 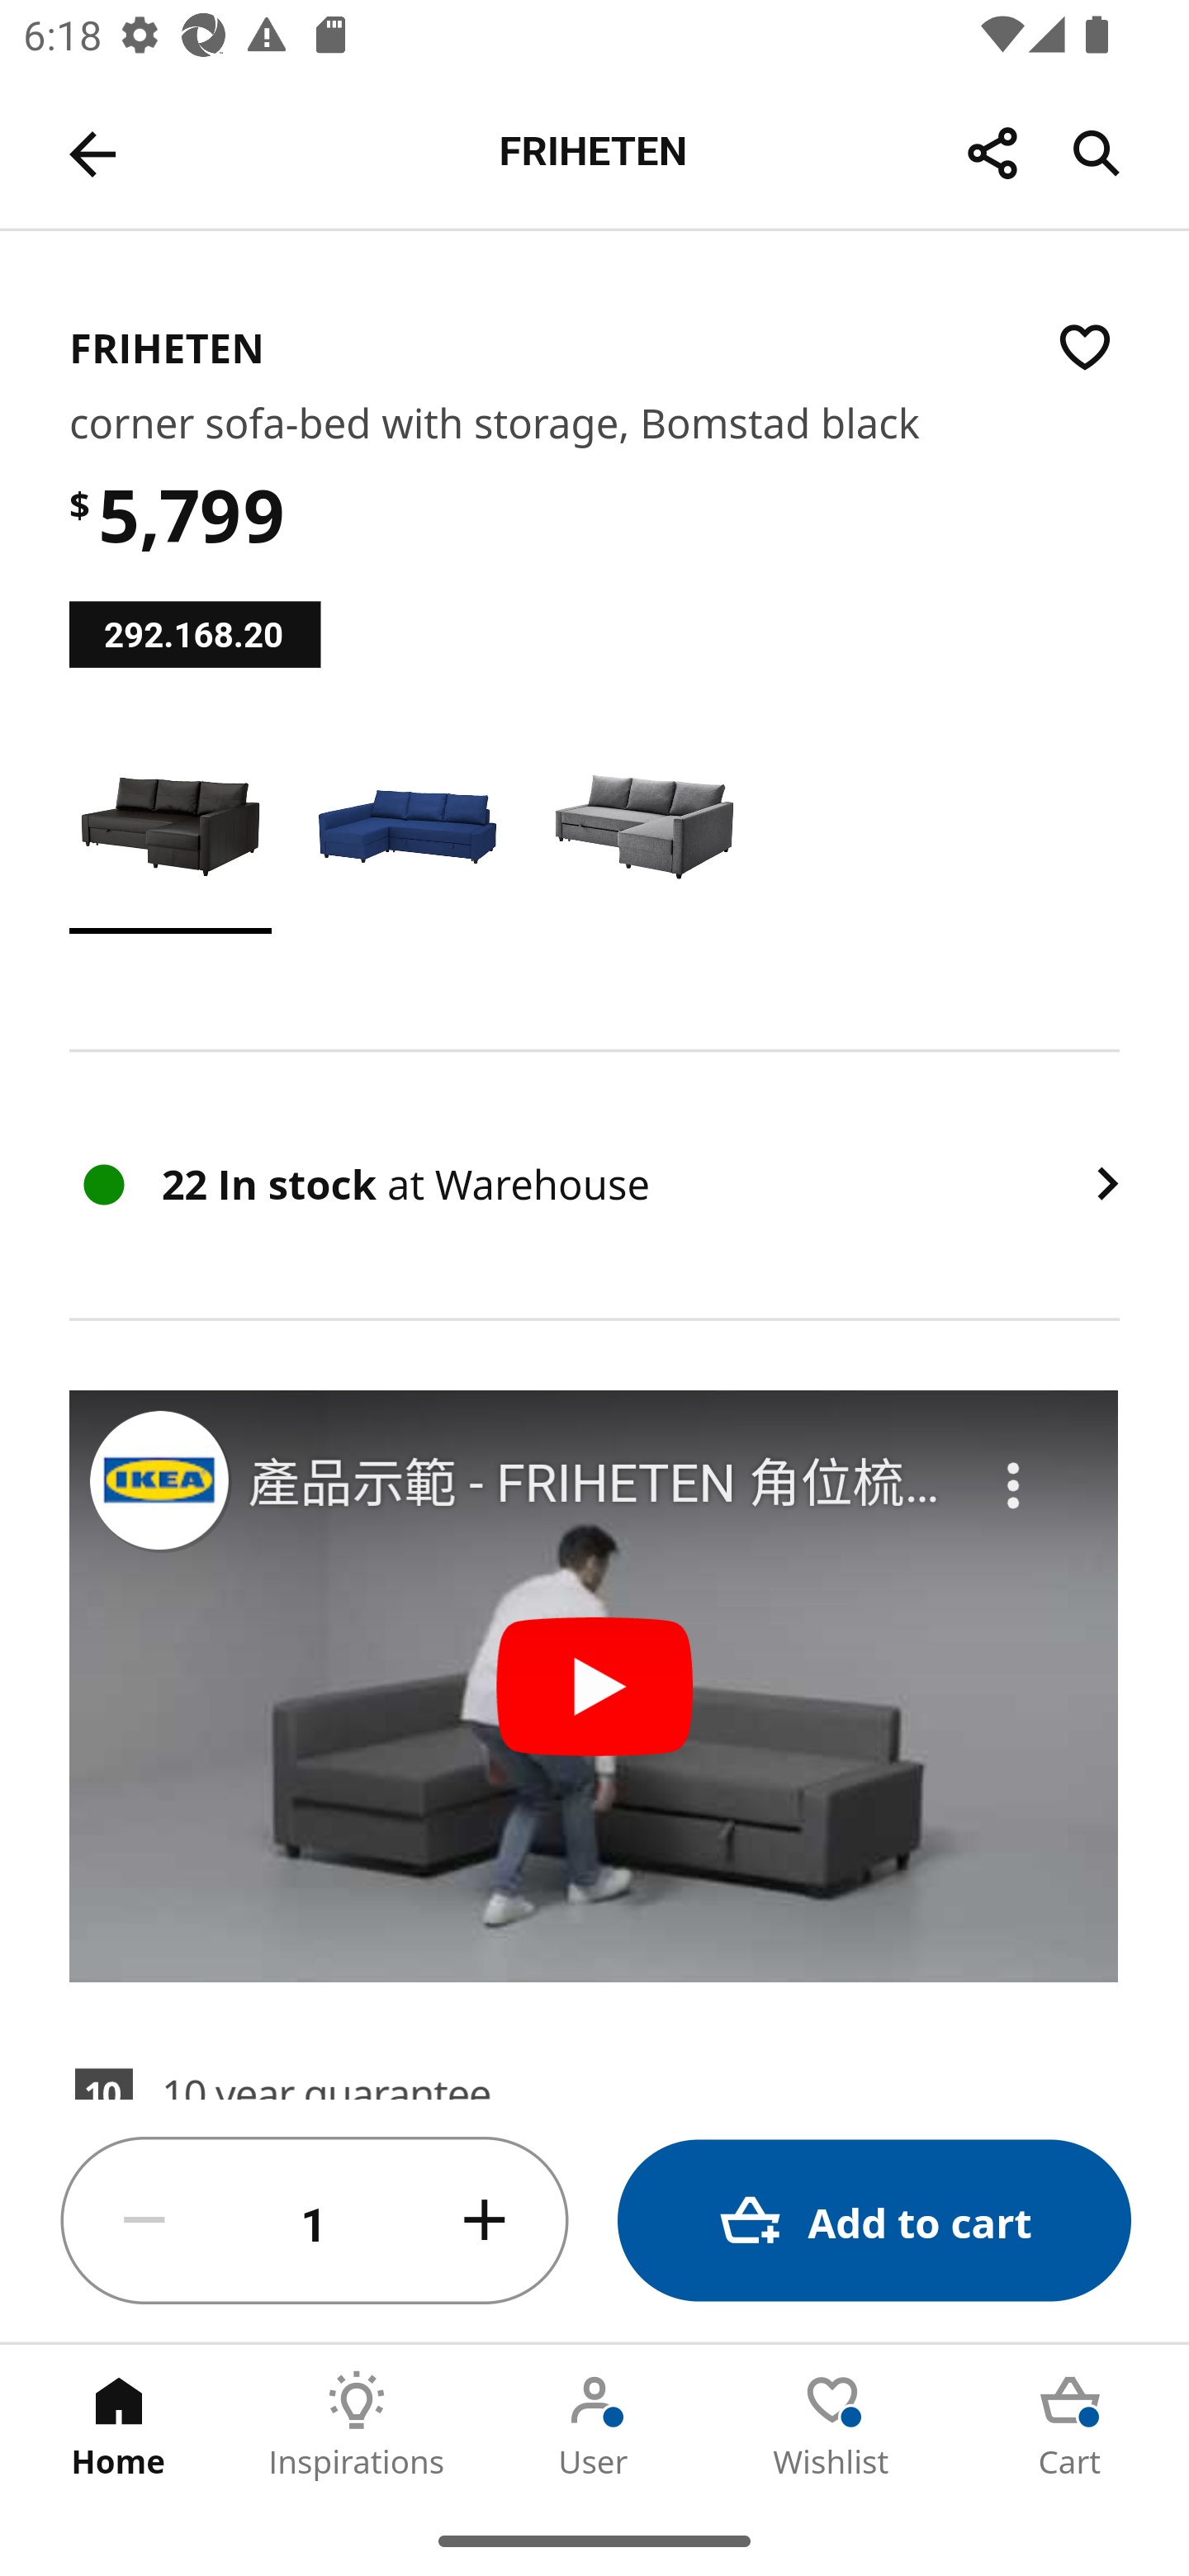 I want to click on User
Tab 3 of 5, so click(x=594, y=2425).